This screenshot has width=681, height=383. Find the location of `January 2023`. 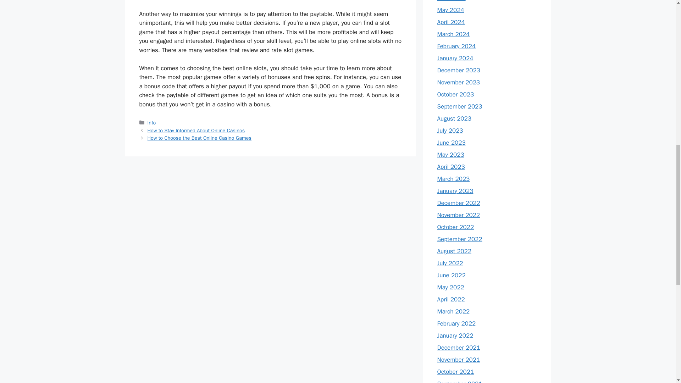

January 2023 is located at coordinates (455, 191).